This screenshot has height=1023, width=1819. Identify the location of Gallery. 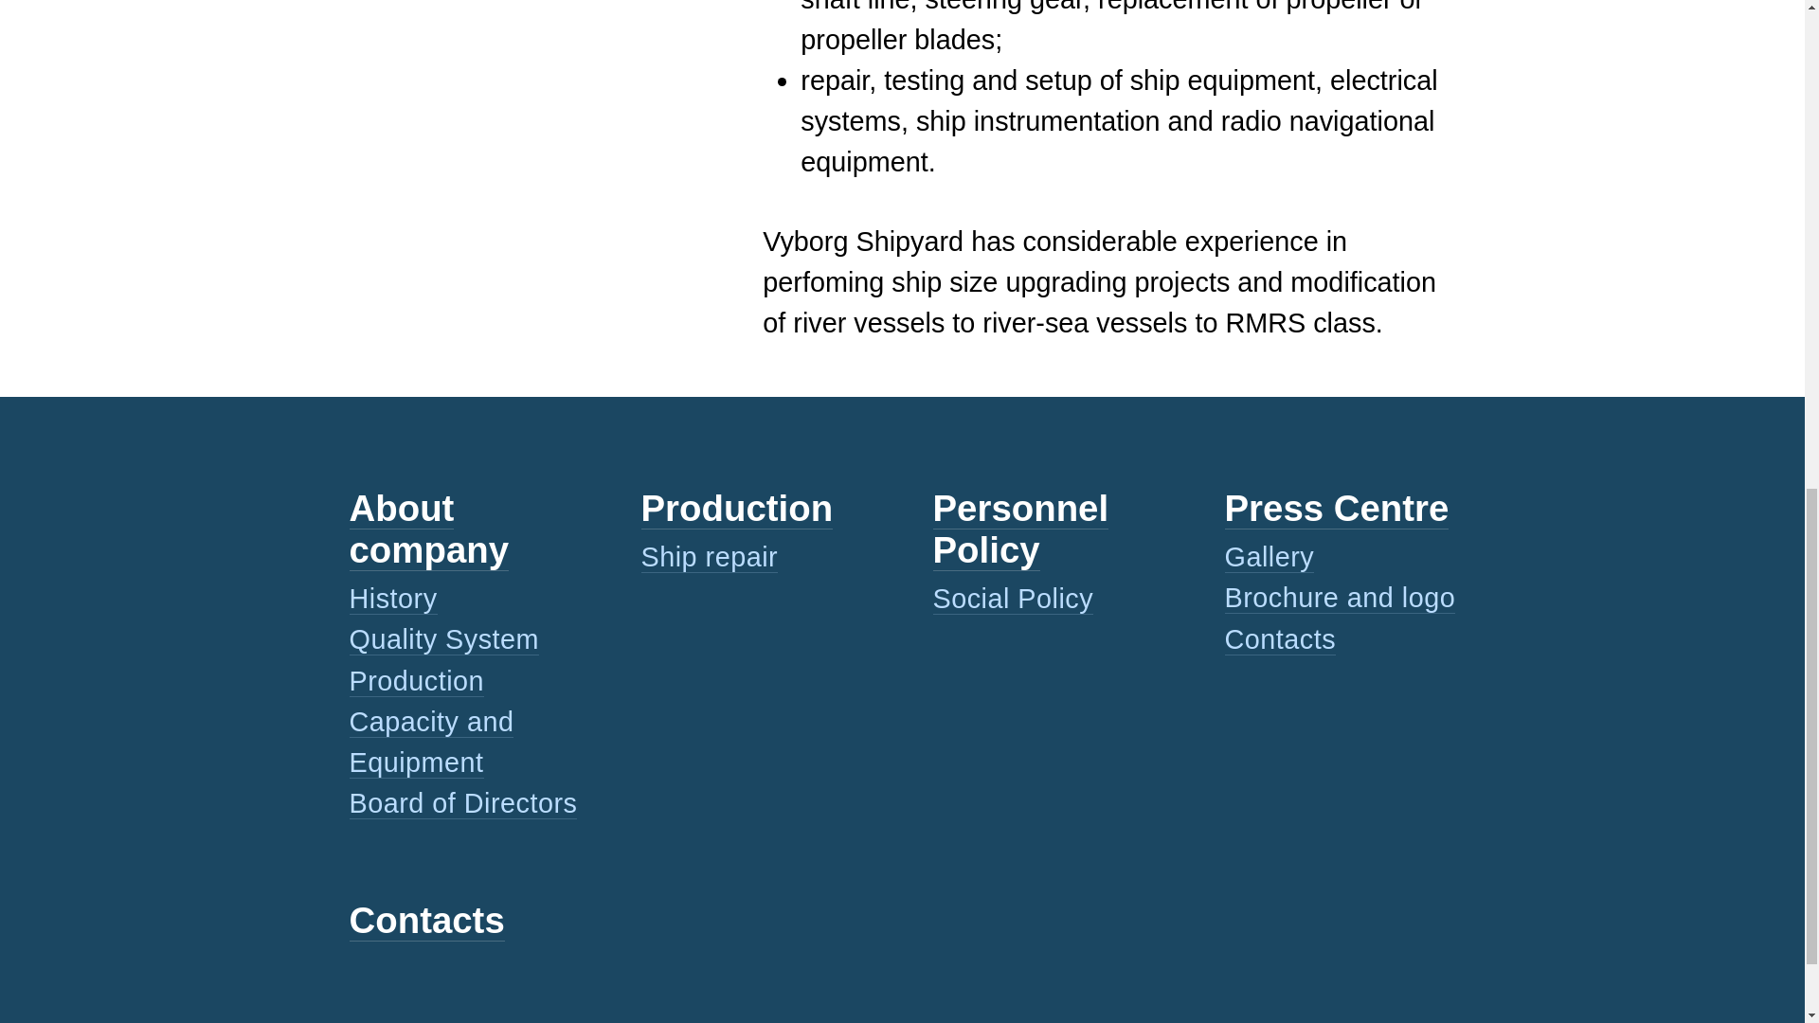
(1269, 557).